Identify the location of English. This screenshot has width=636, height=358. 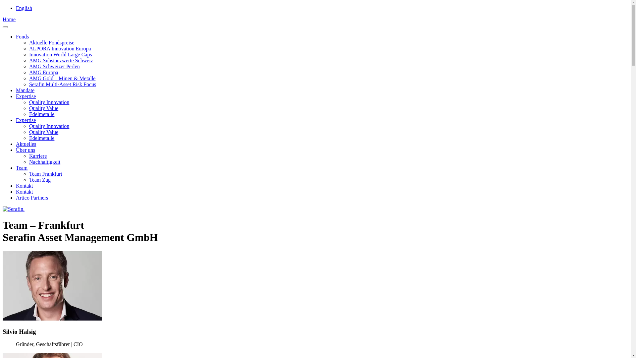
(24, 8).